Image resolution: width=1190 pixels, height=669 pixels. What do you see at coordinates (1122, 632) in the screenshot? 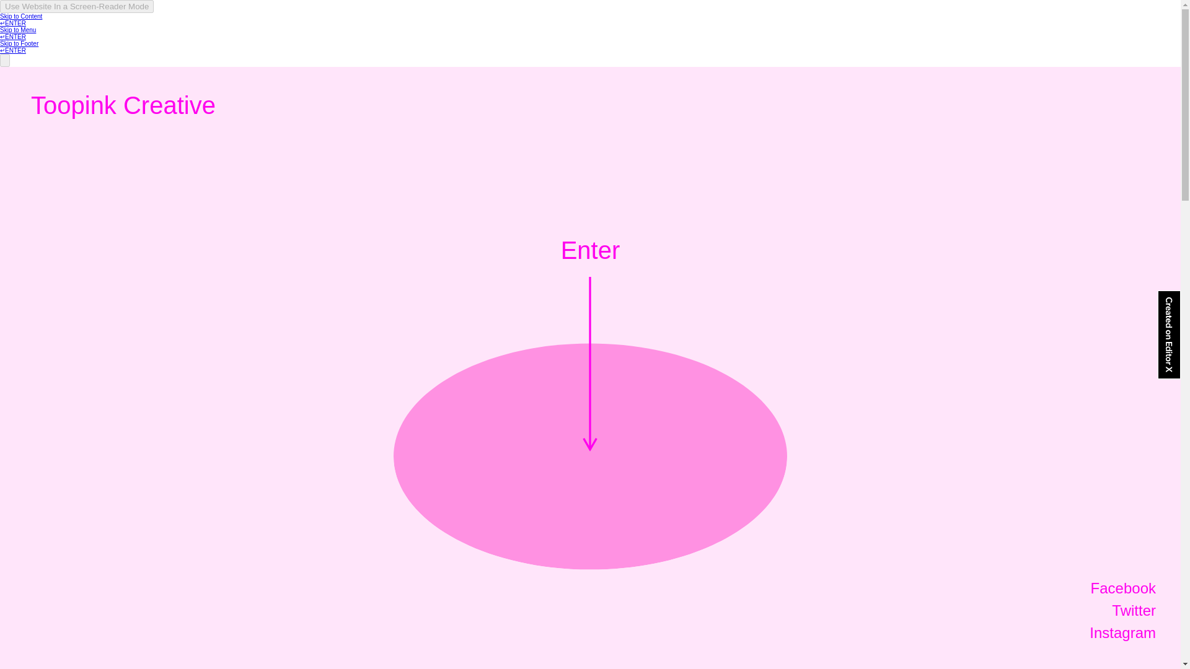
I see `Instagram` at bounding box center [1122, 632].